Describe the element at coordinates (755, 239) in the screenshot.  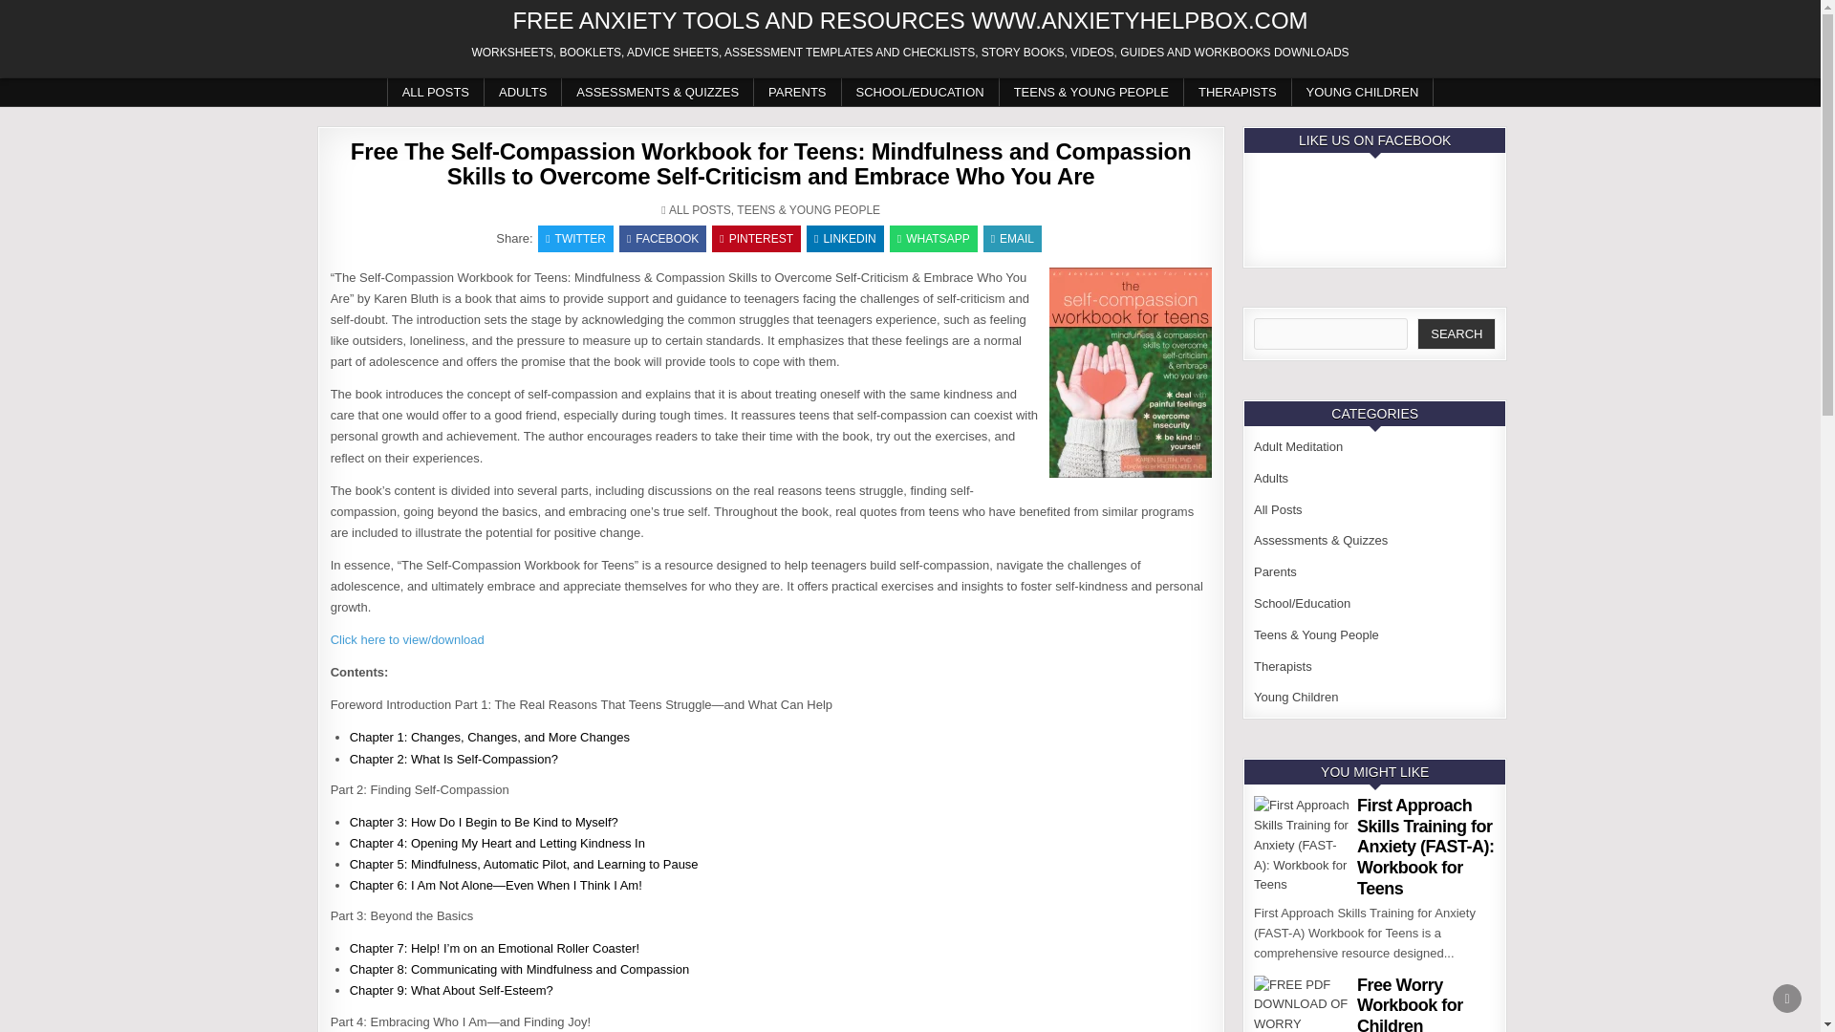
I see `Share this on Pinterest` at that location.